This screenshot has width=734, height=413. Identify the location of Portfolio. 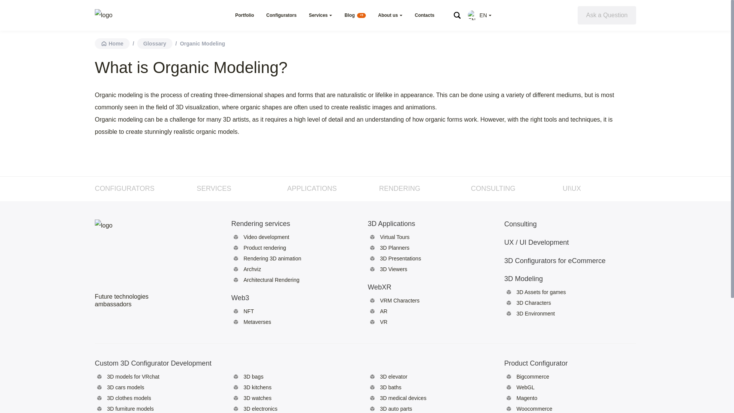
(244, 15).